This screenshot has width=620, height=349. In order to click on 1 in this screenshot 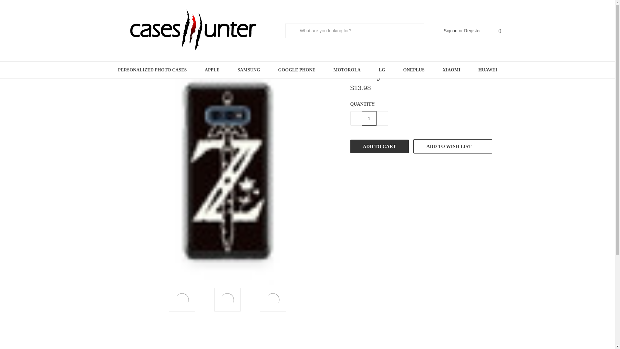, I will do `click(369, 118)`.